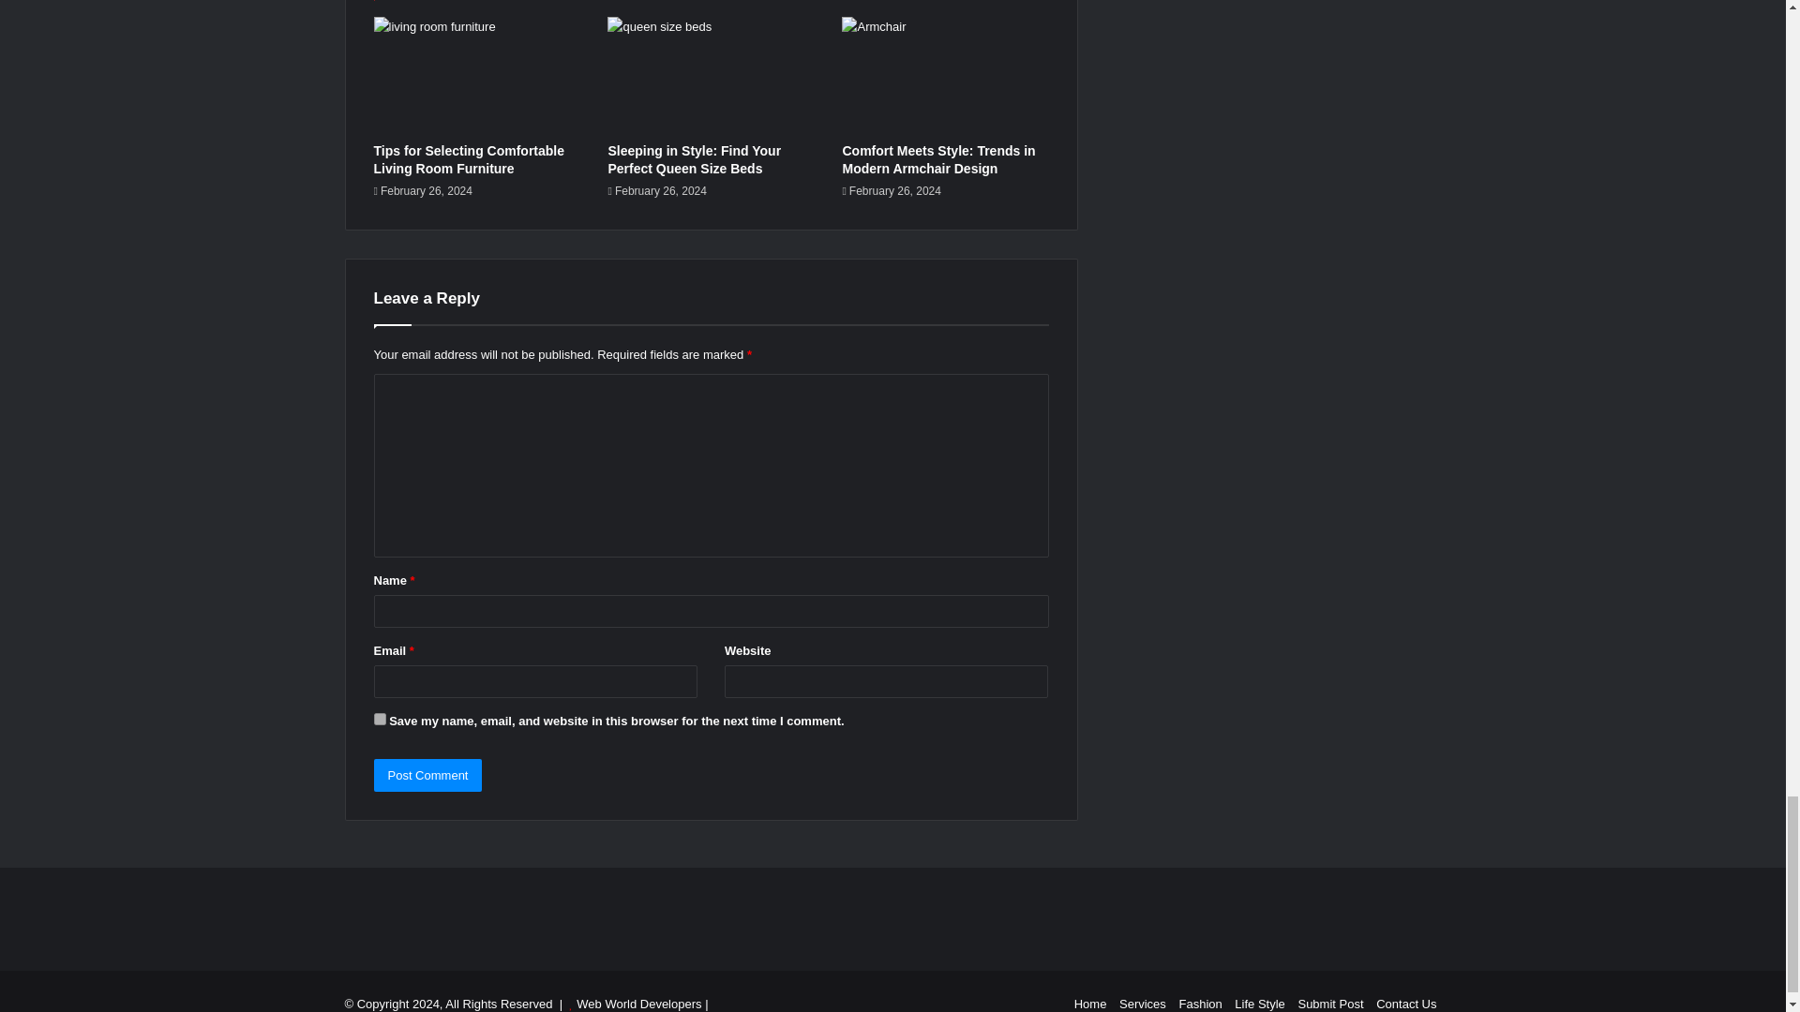 This screenshot has width=1800, height=1012. What do you see at coordinates (379, 720) in the screenshot?
I see `yes` at bounding box center [379, 720].